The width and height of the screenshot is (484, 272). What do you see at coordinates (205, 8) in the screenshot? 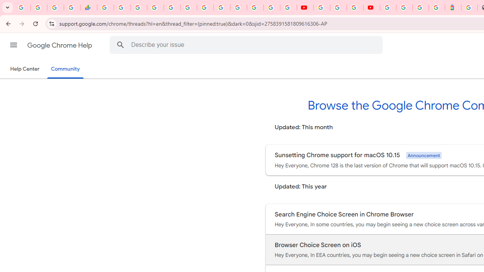
I see `Android TV Policies and Guidelines - Transparency Center` at bounding box center [205, 8].